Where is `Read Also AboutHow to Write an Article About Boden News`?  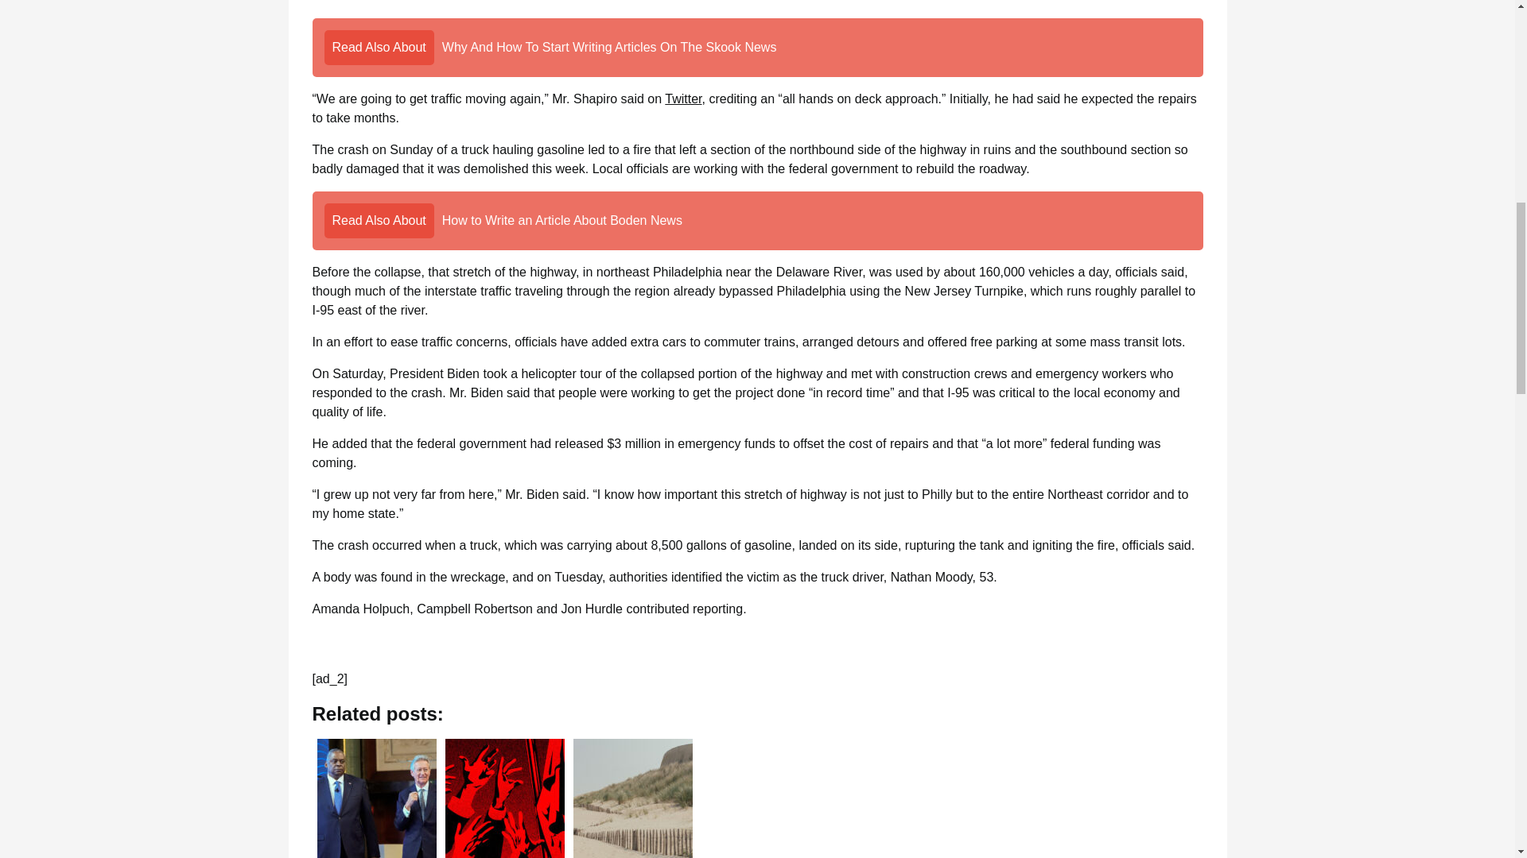 Read Also AboutHow to Write an Article About Boden News is located at coordinates (757, 221).